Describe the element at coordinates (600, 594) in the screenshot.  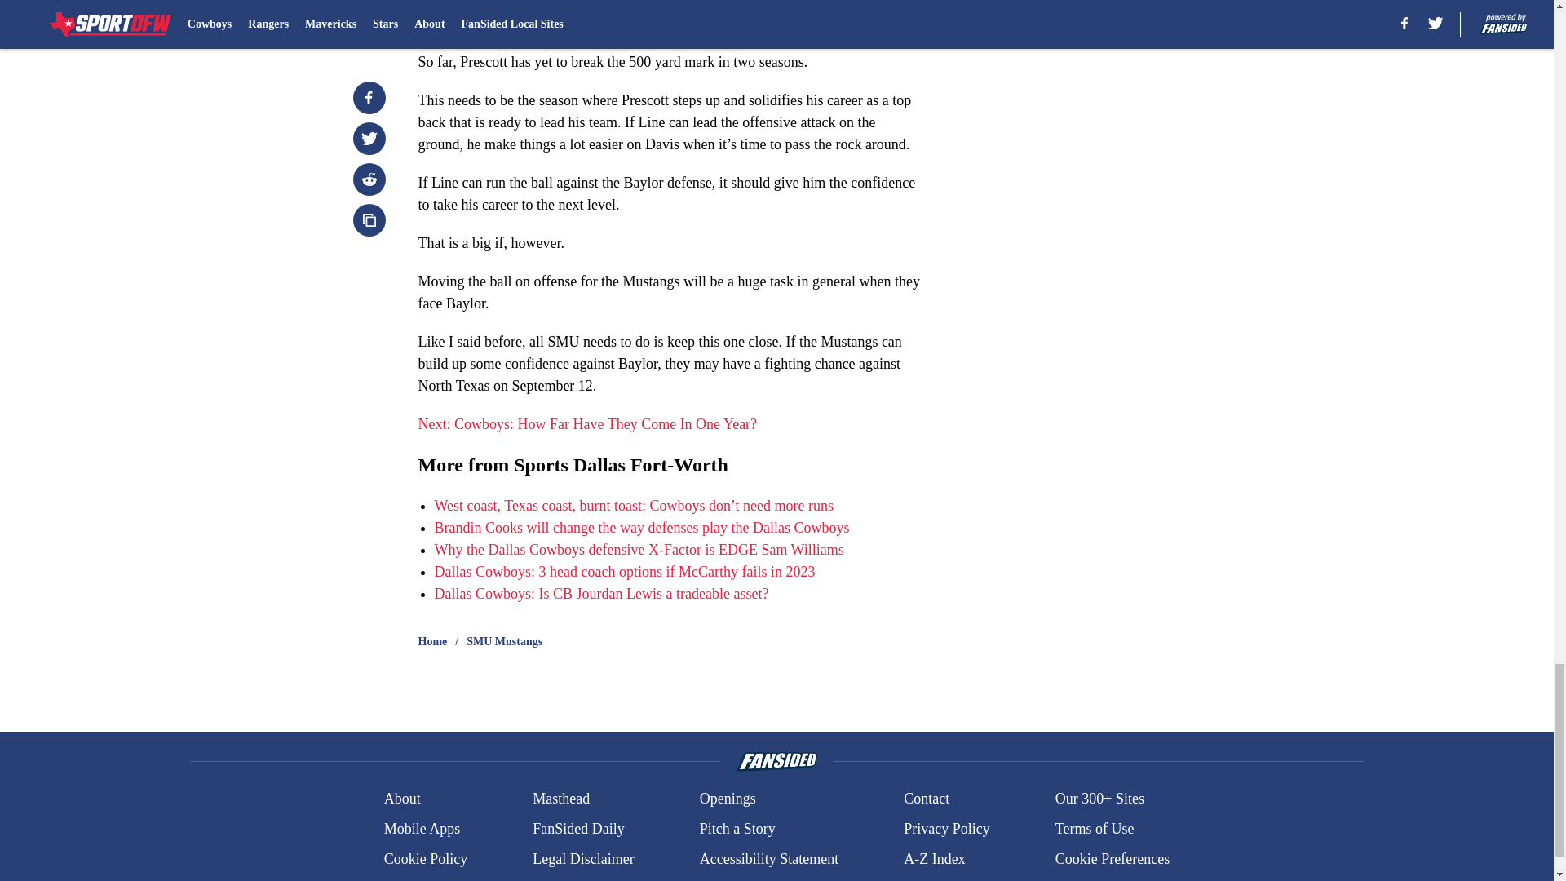
I see `Dallas Cowboys: Is CB Jourdan Lewis a tradeable asset?` at that location.